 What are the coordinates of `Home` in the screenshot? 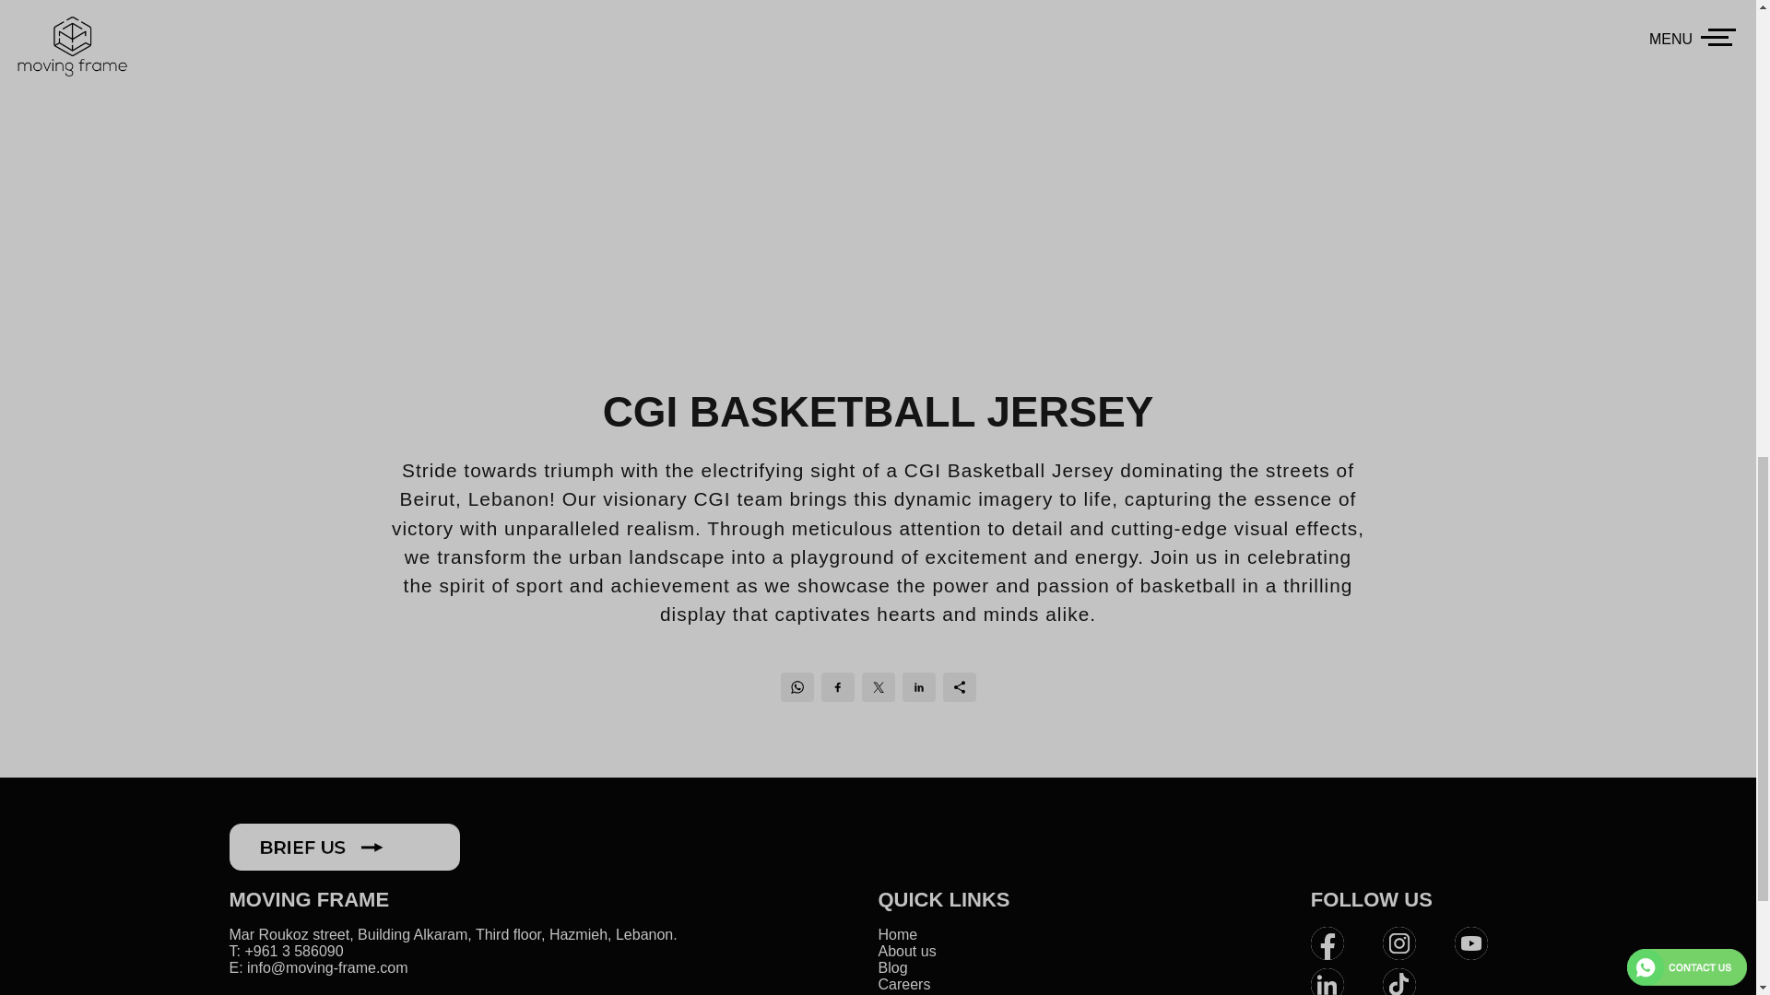 It's located at (897, 934).